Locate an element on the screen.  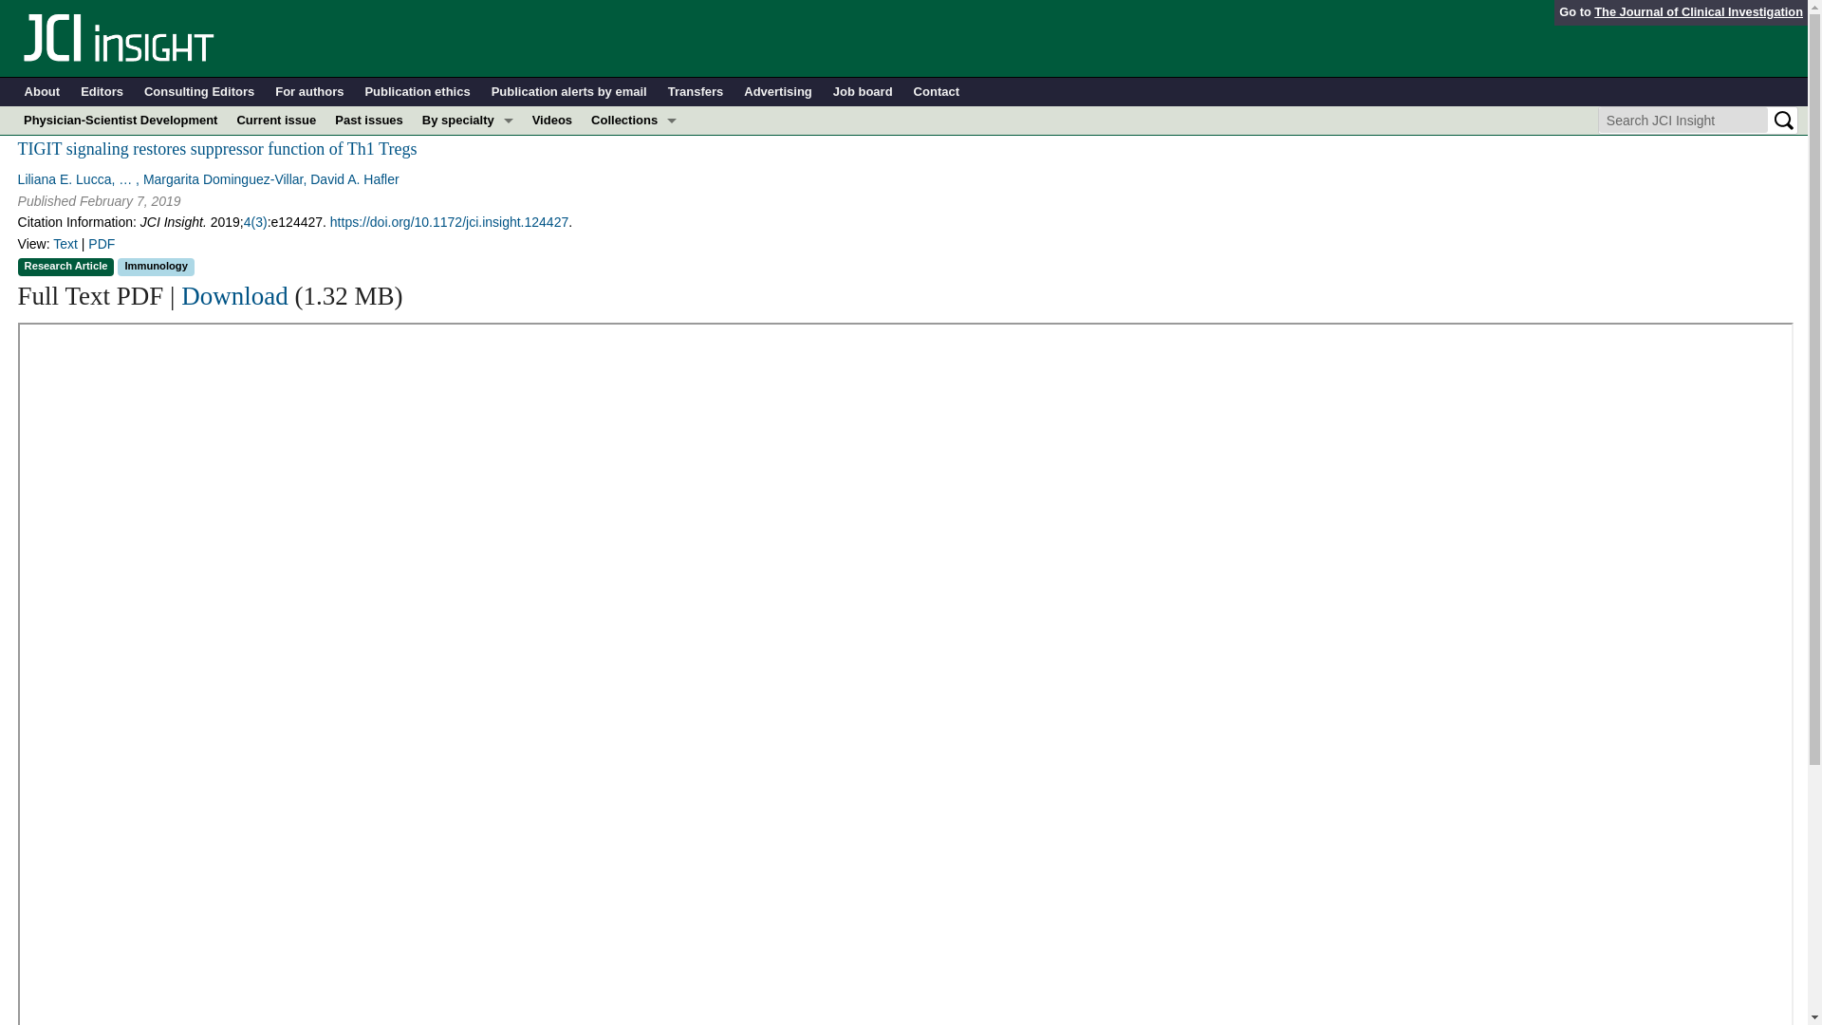
Publication alerts by email is located at coordinates (569, 92).